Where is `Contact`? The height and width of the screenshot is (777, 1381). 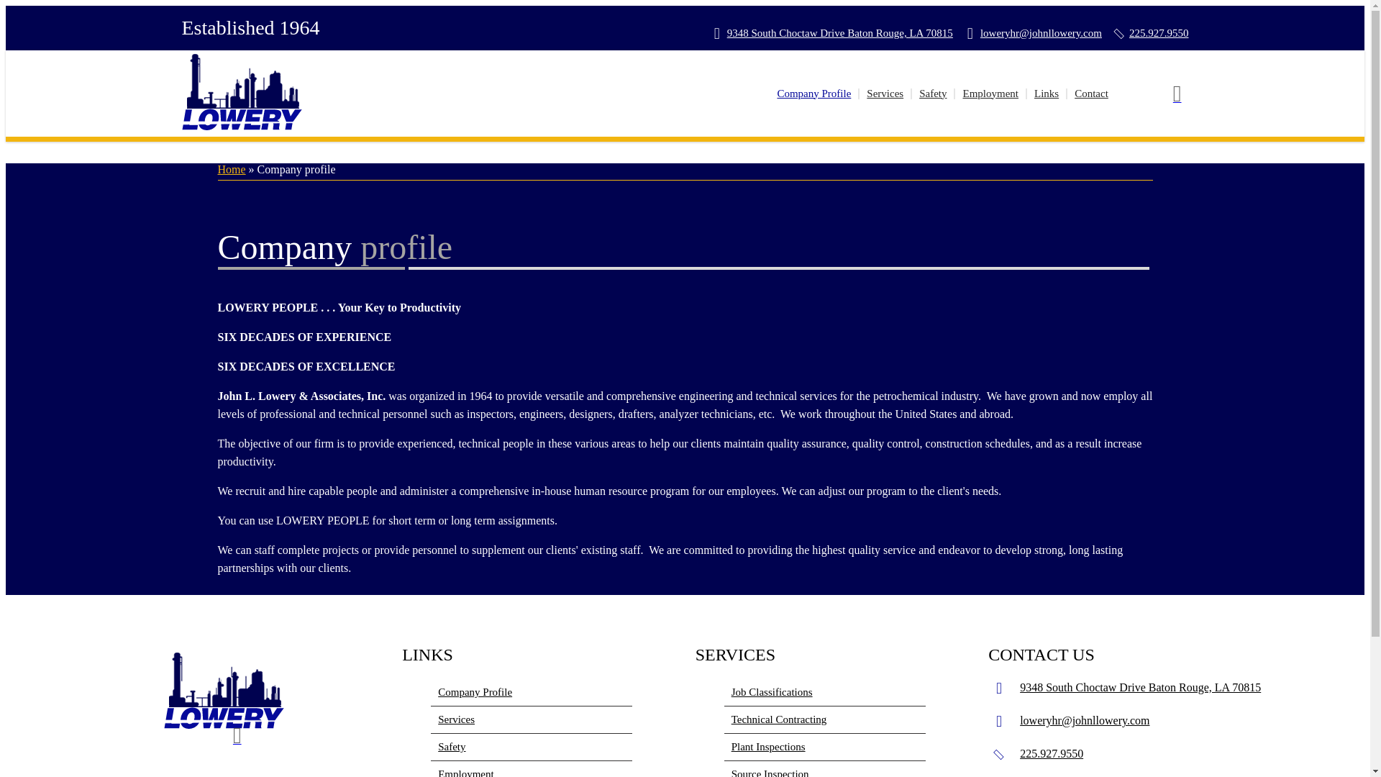
Contact is located at coordinates (1092, 94).